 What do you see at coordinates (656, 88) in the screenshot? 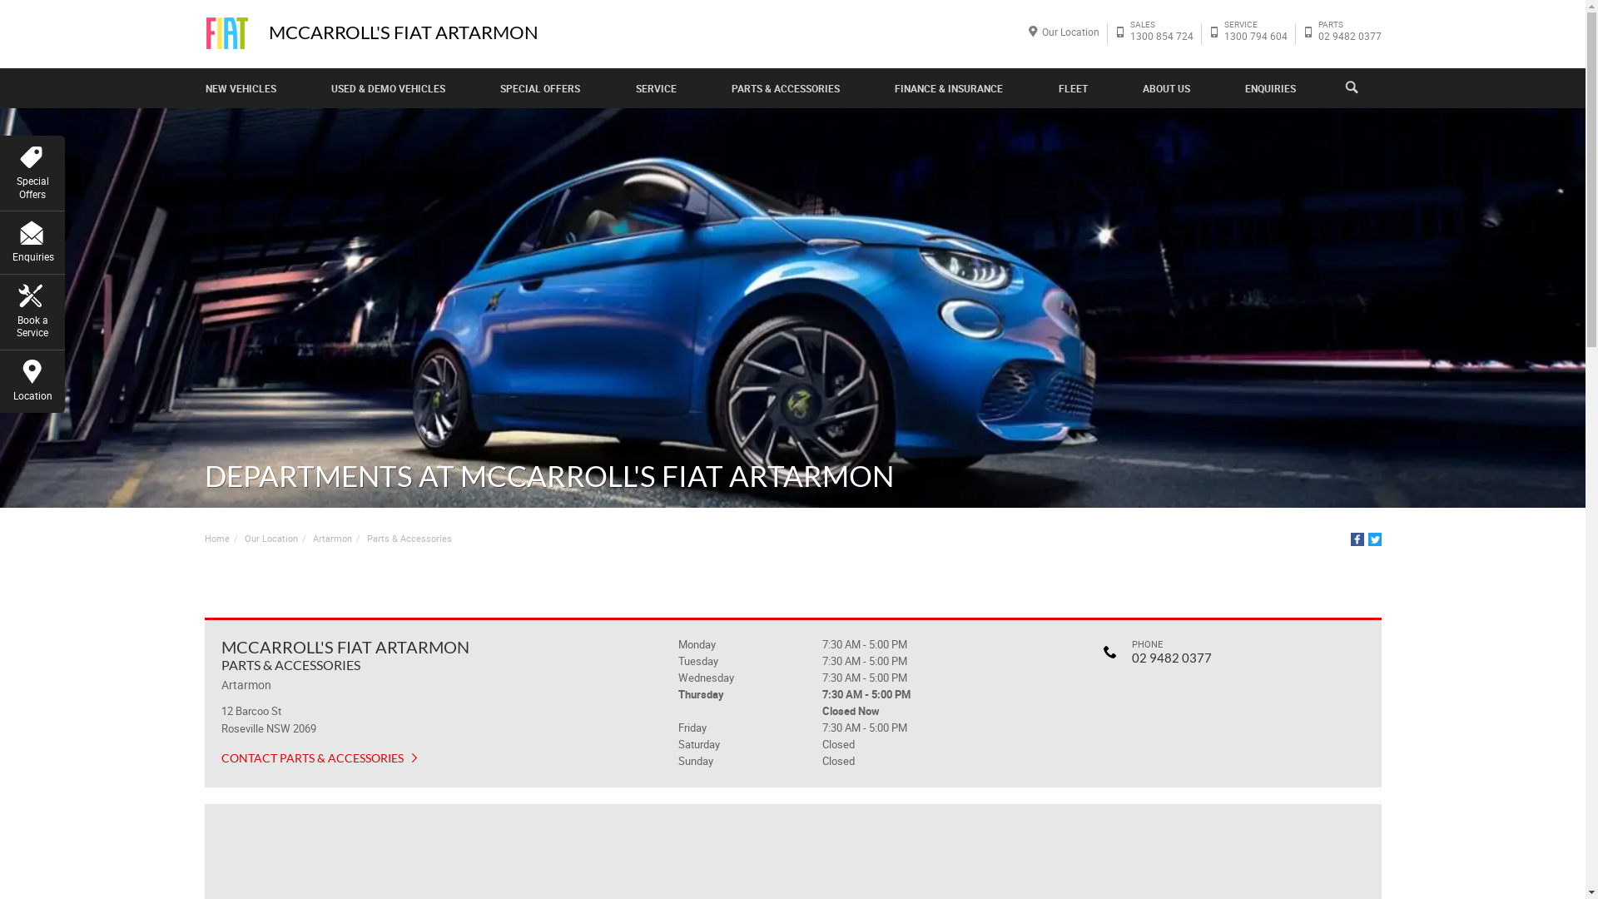
I see `SERVICE` at bounding box center [656, 88].